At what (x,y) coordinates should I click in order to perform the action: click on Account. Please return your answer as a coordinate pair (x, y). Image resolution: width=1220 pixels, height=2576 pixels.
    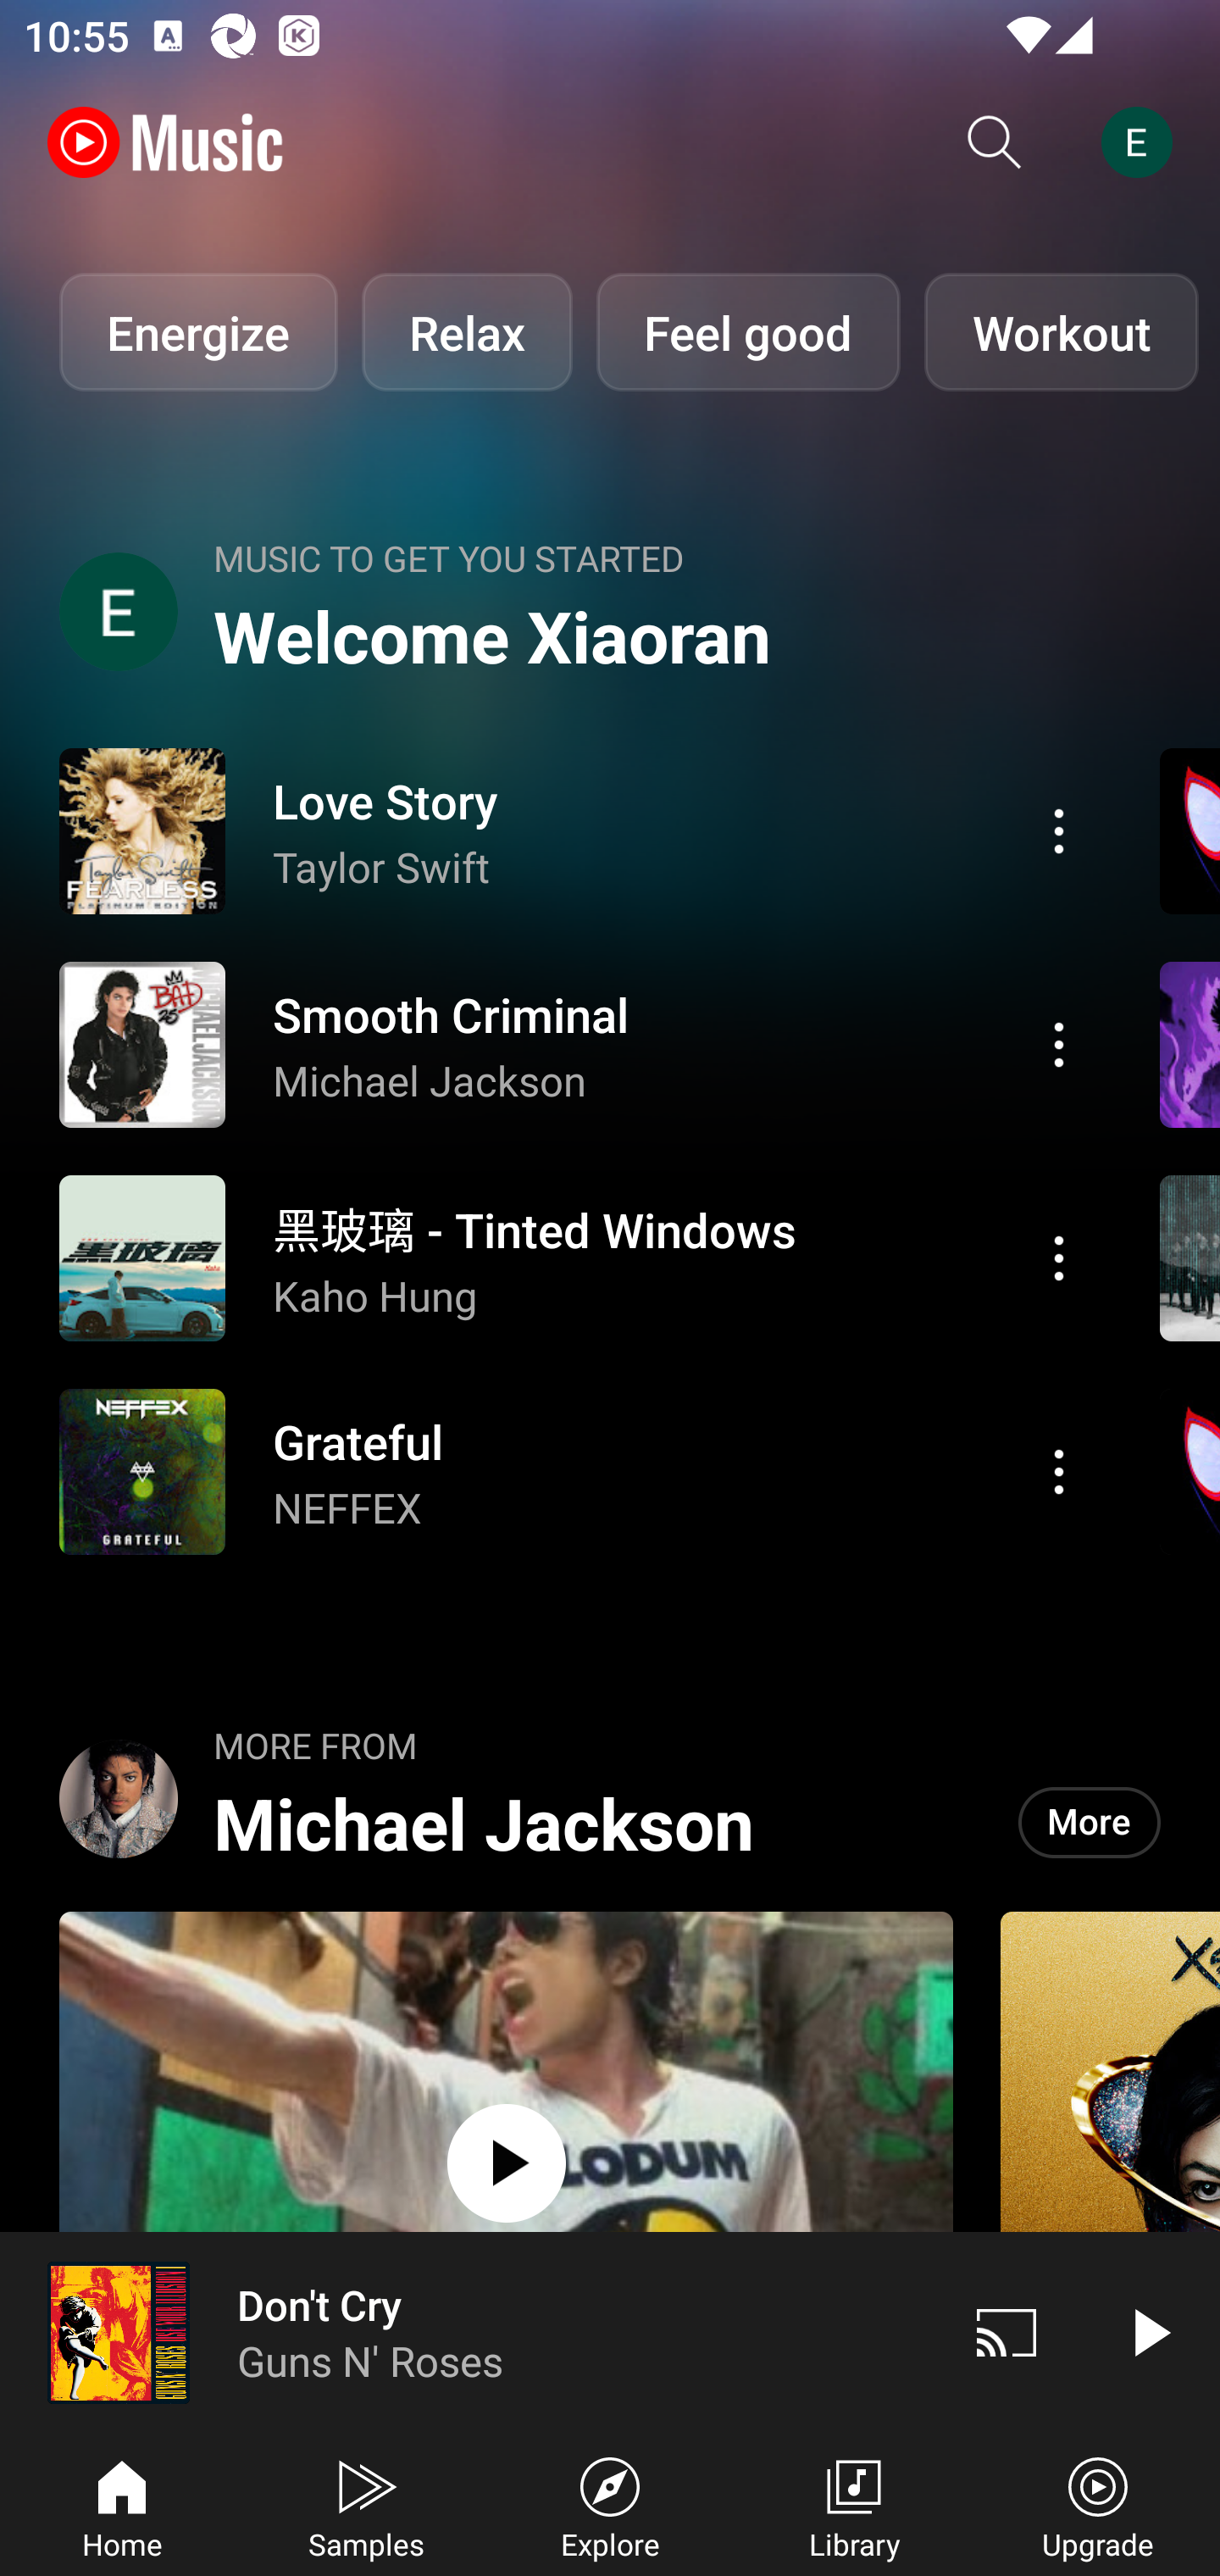
    Looking at the image, I should click on (1143, 142).